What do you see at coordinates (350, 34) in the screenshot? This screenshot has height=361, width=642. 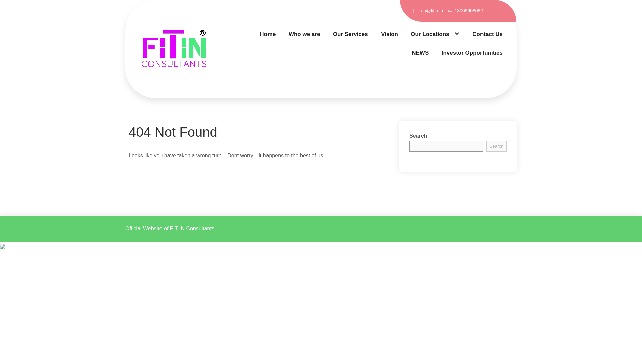 I see `Our Services` at bounding box center [350, 34].